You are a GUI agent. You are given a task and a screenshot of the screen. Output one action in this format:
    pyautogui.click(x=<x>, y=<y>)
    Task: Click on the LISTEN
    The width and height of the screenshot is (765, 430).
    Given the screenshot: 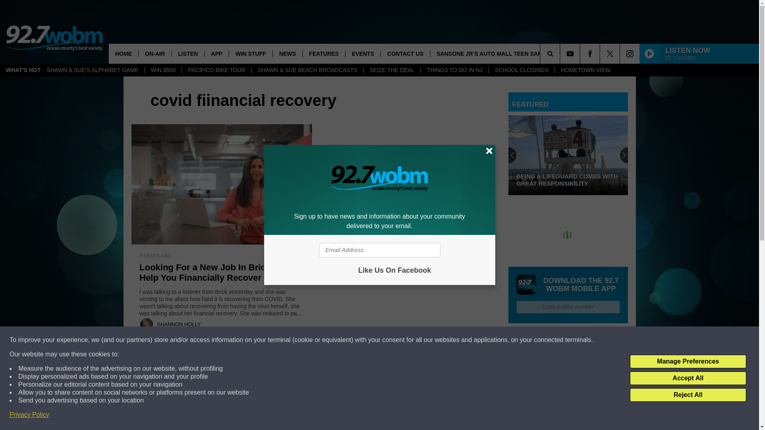 What is the action you would take?
    pyautogui.click(x=188, y=53)
    